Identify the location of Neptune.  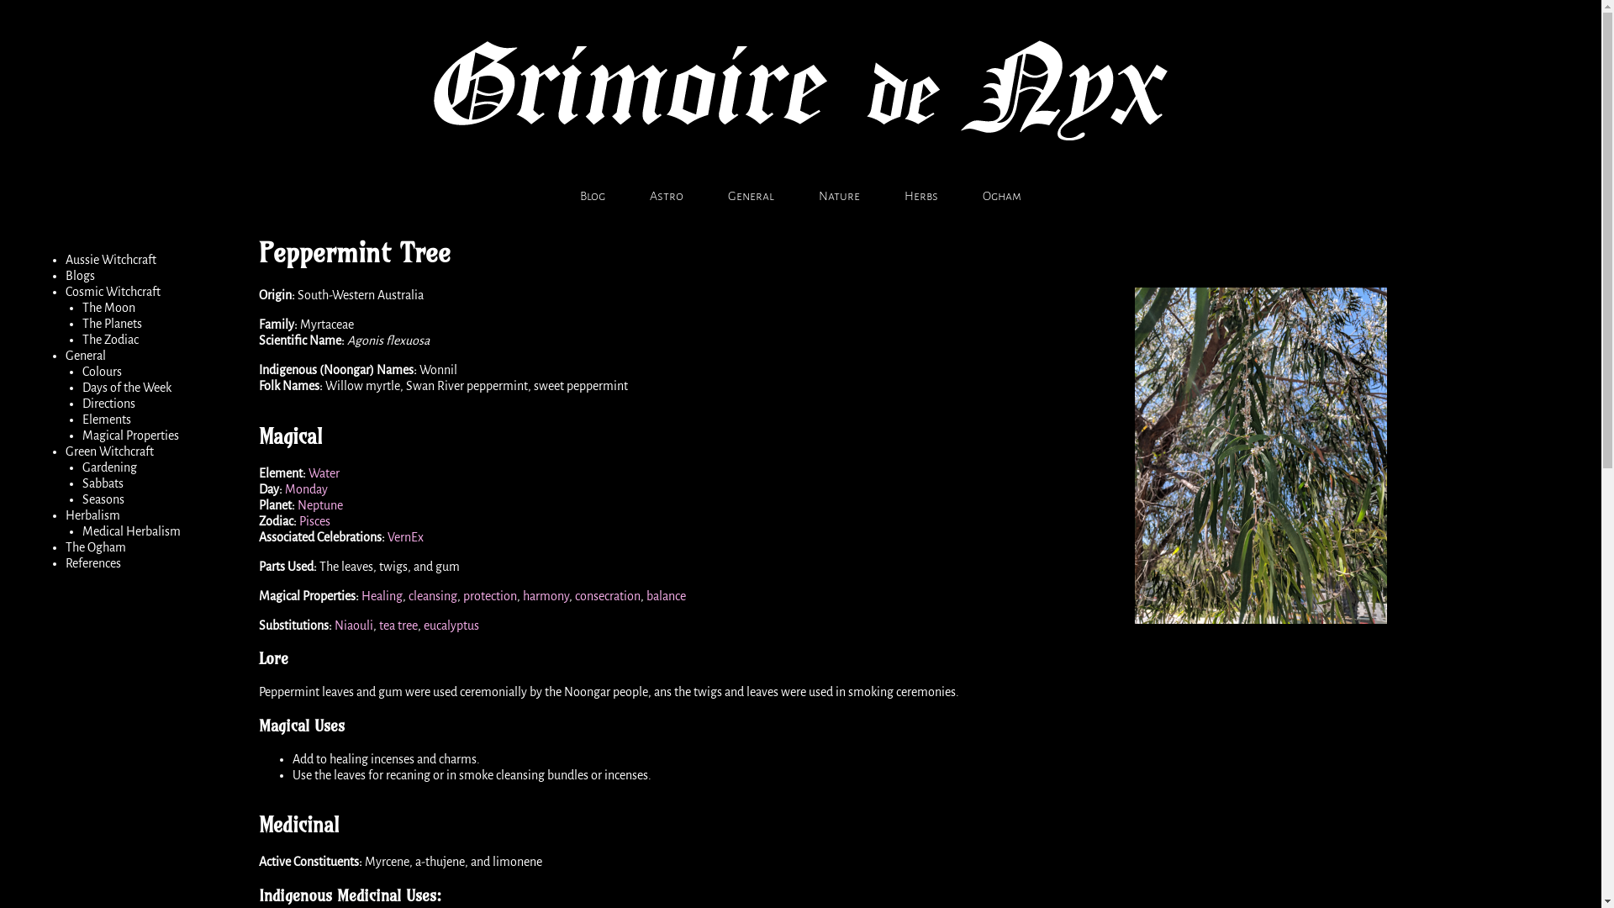
(320, 505).